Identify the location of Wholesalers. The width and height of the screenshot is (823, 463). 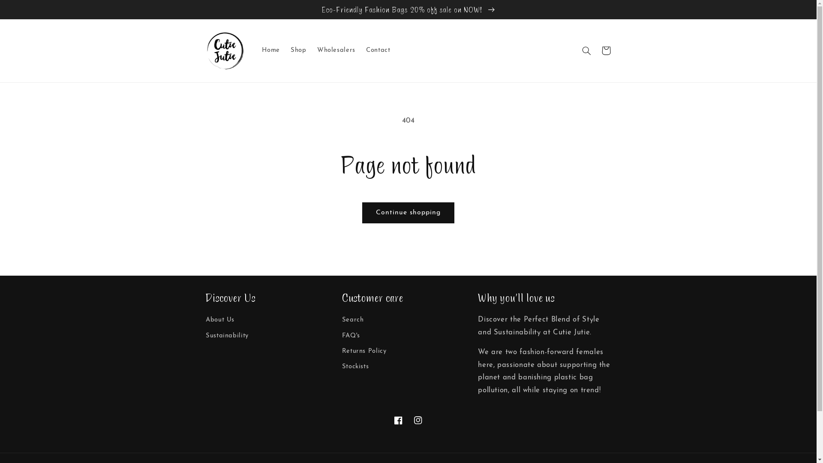
(336, 51).